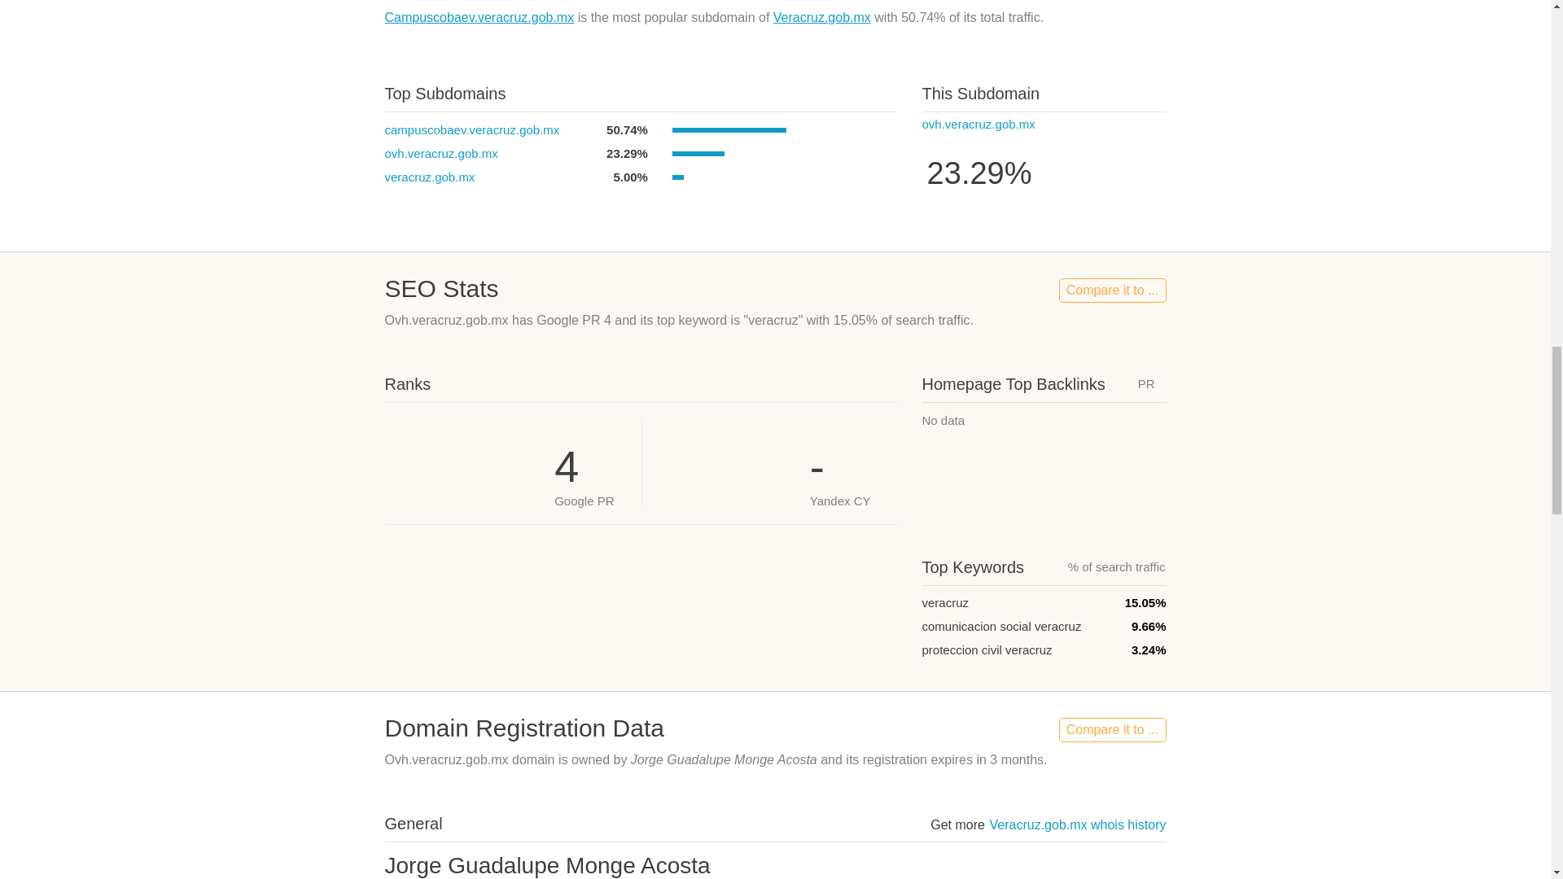  Describe the element at coordinates (440, 153) in the screenshot. I see `ovh.veracruz.gob.mx` at that location.